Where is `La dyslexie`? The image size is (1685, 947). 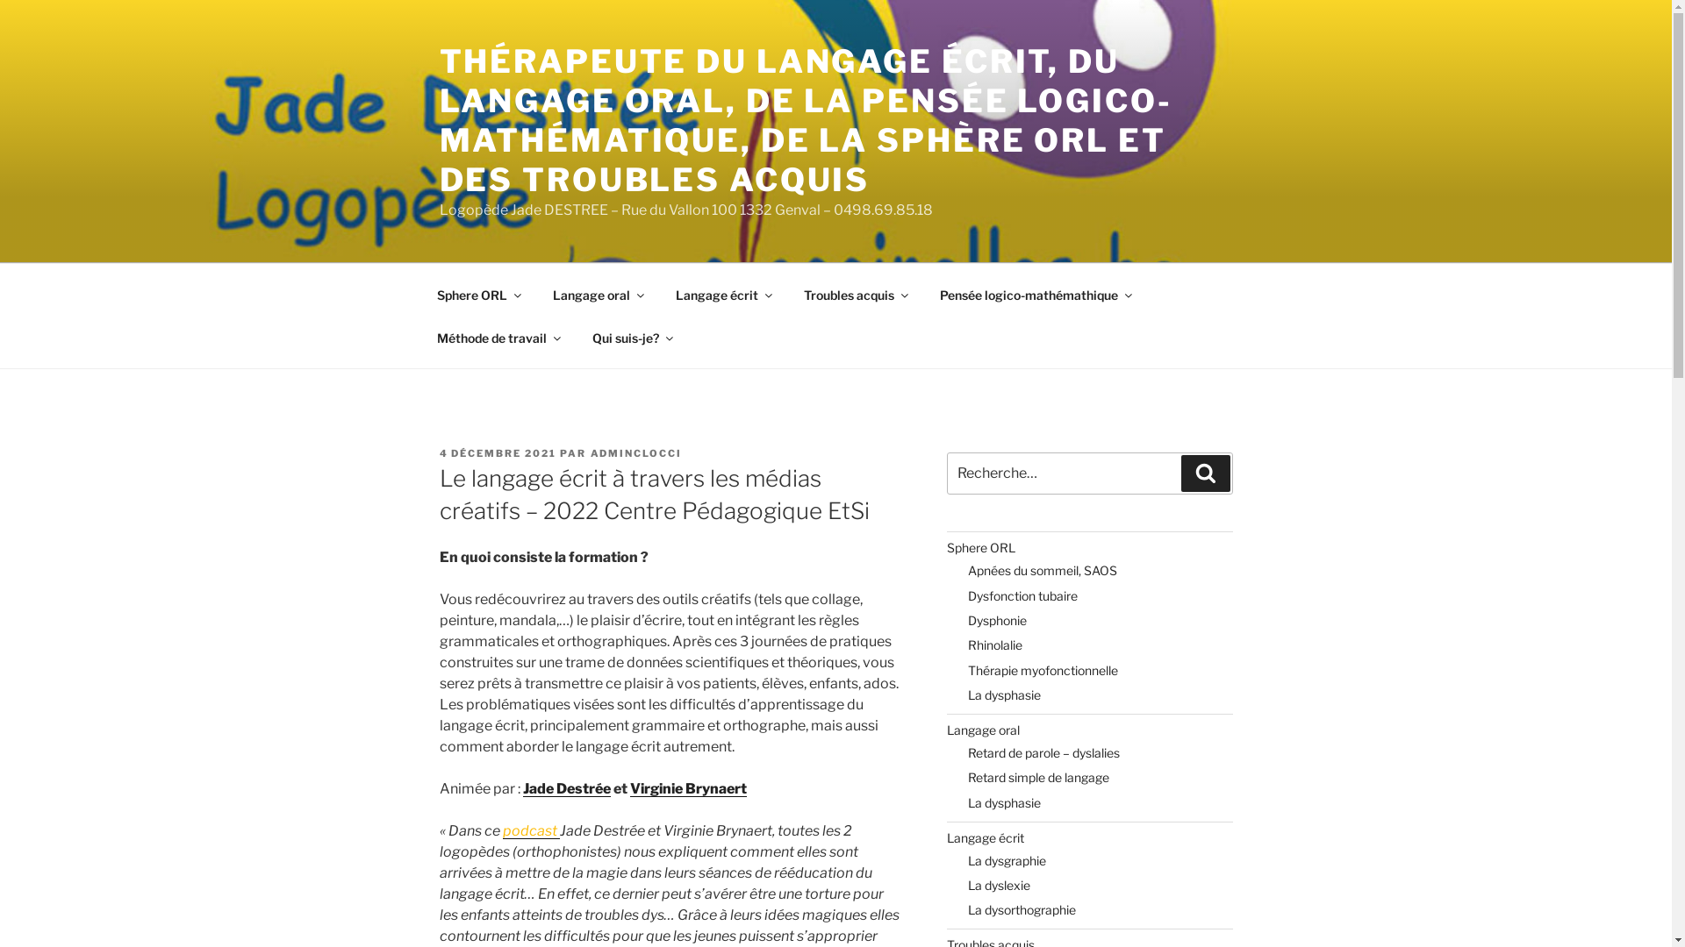
La dyslexie is located at coordinates (999, 885).